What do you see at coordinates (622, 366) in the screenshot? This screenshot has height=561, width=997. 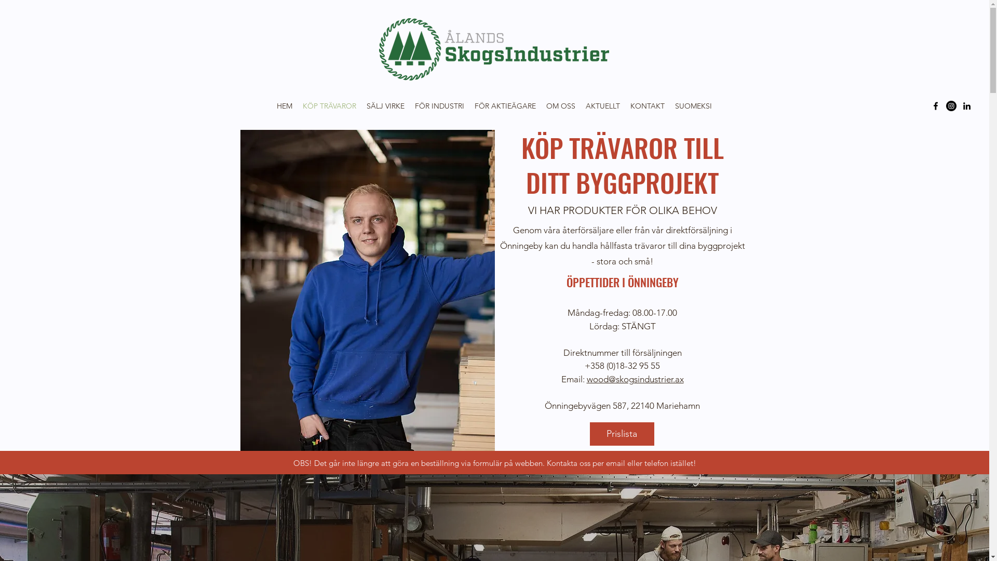 I see `+358 (0)18-32 95 55` at bounding box center [622, 366].